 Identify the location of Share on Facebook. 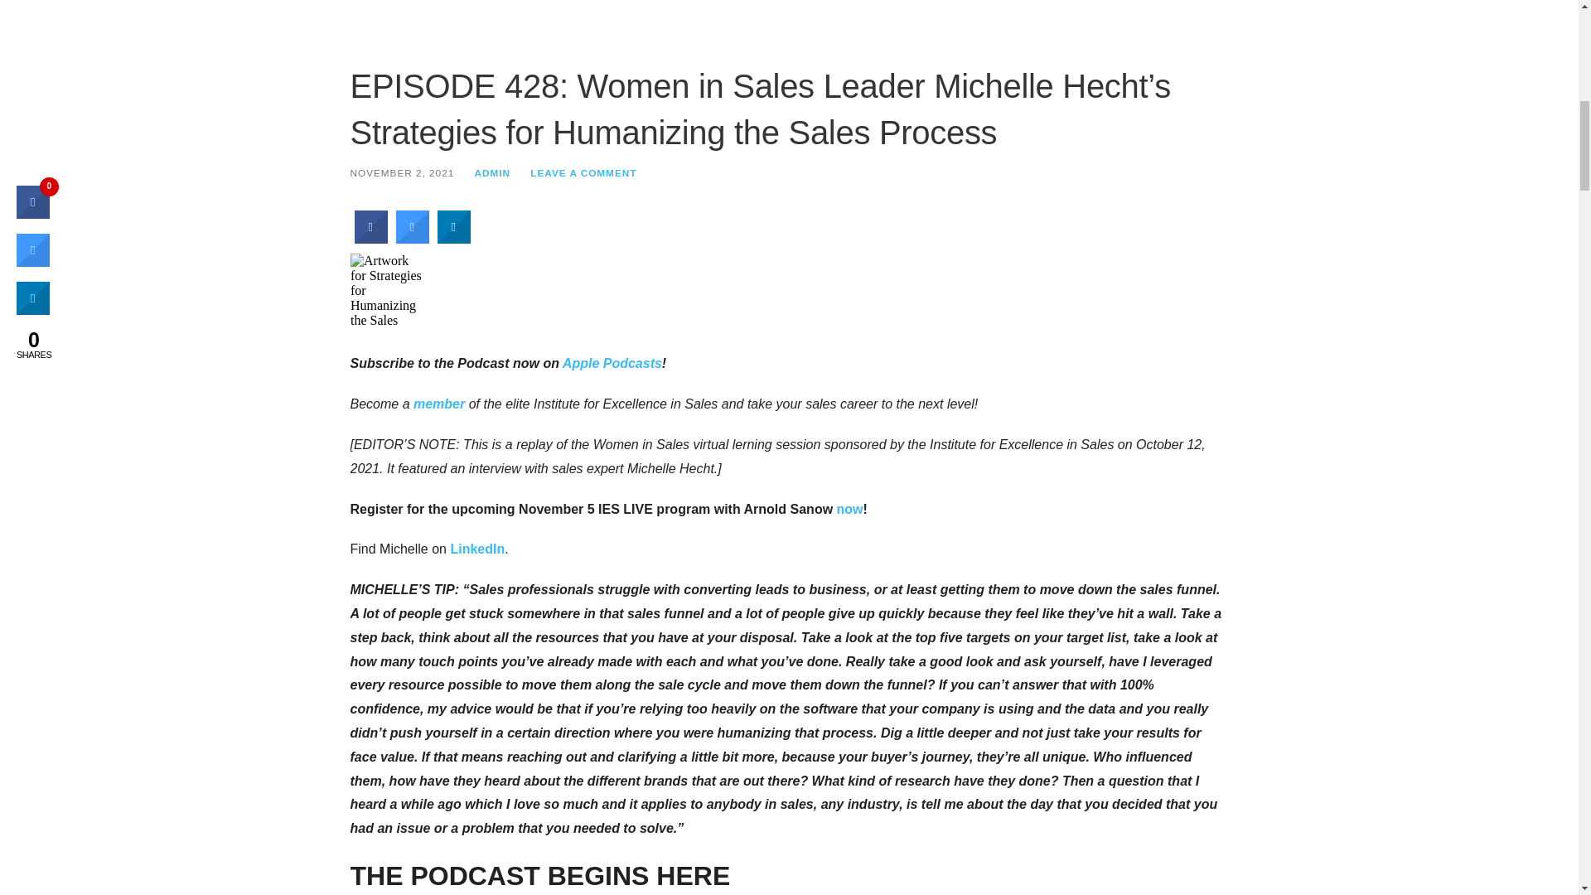
(371, 239).